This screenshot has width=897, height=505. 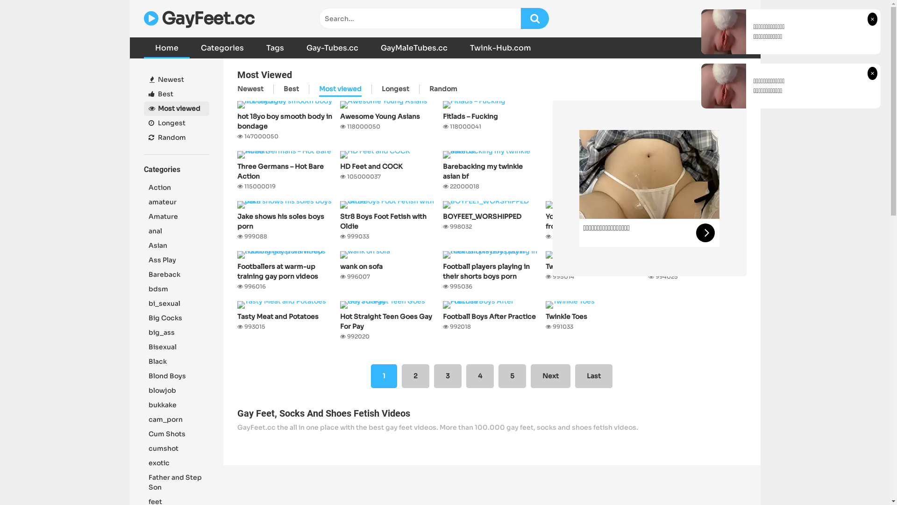 What do you see at coordinates (443, 90) in the screenshot?
I see `Random` at bounding box center [443, 90].